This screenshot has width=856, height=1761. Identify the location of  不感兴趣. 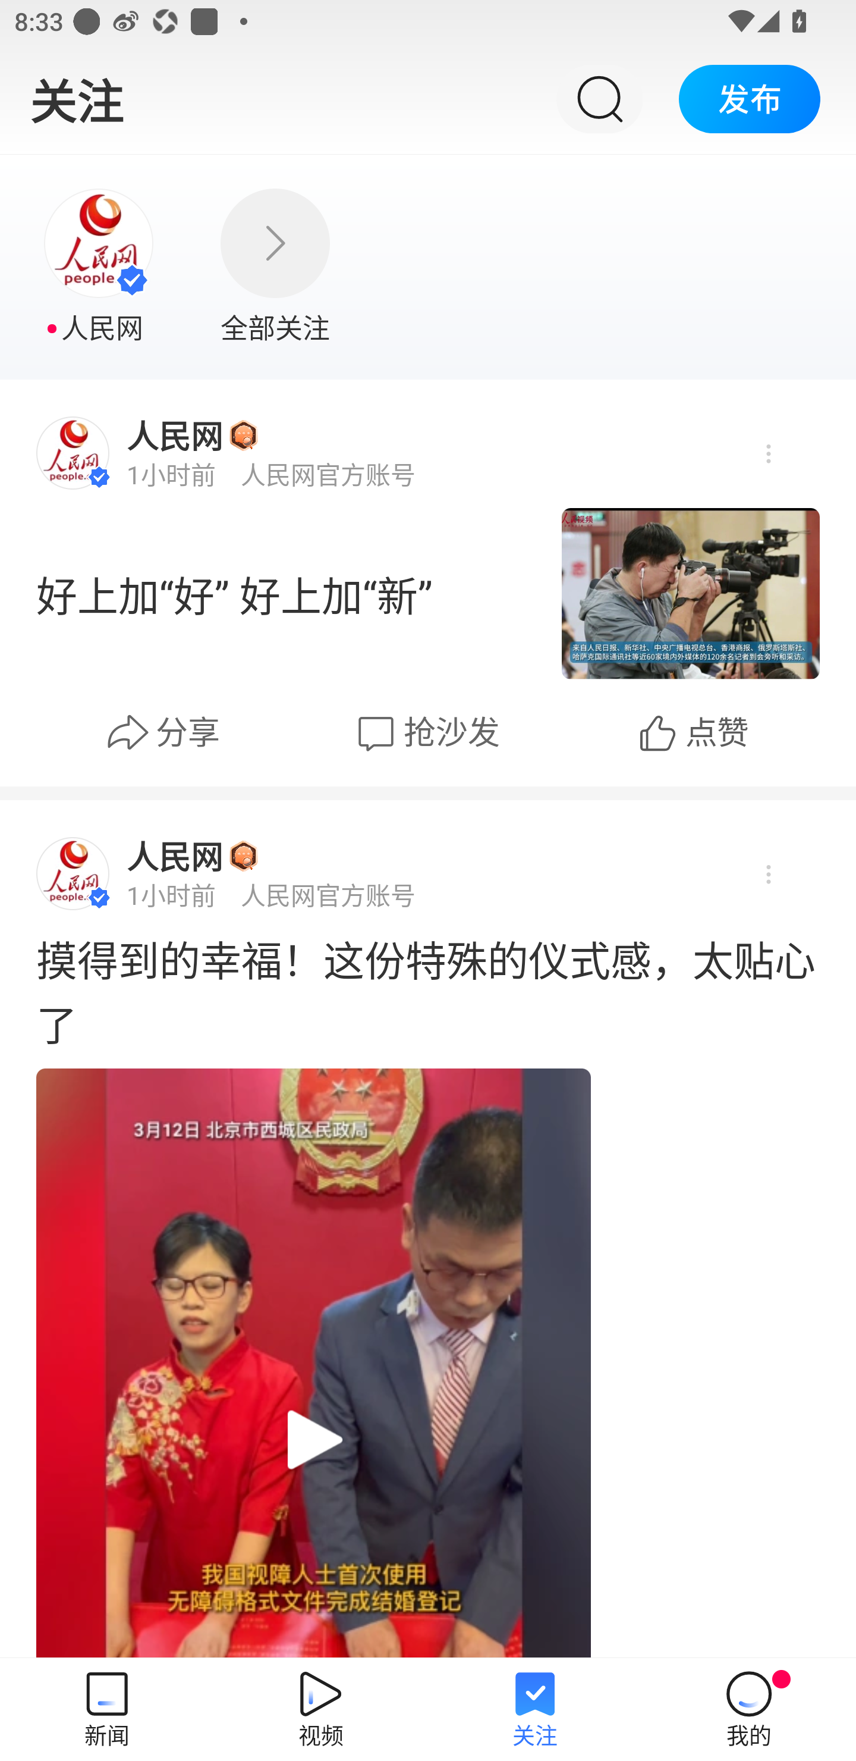
(767, 455).